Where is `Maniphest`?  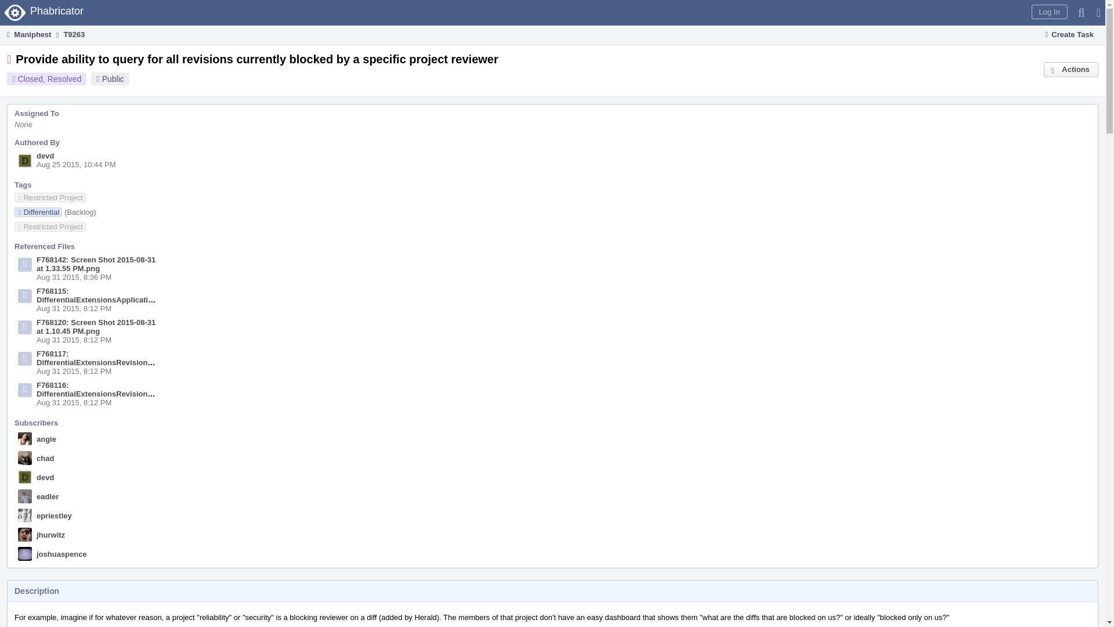 Maniphest is located at coordinates (28, 34).